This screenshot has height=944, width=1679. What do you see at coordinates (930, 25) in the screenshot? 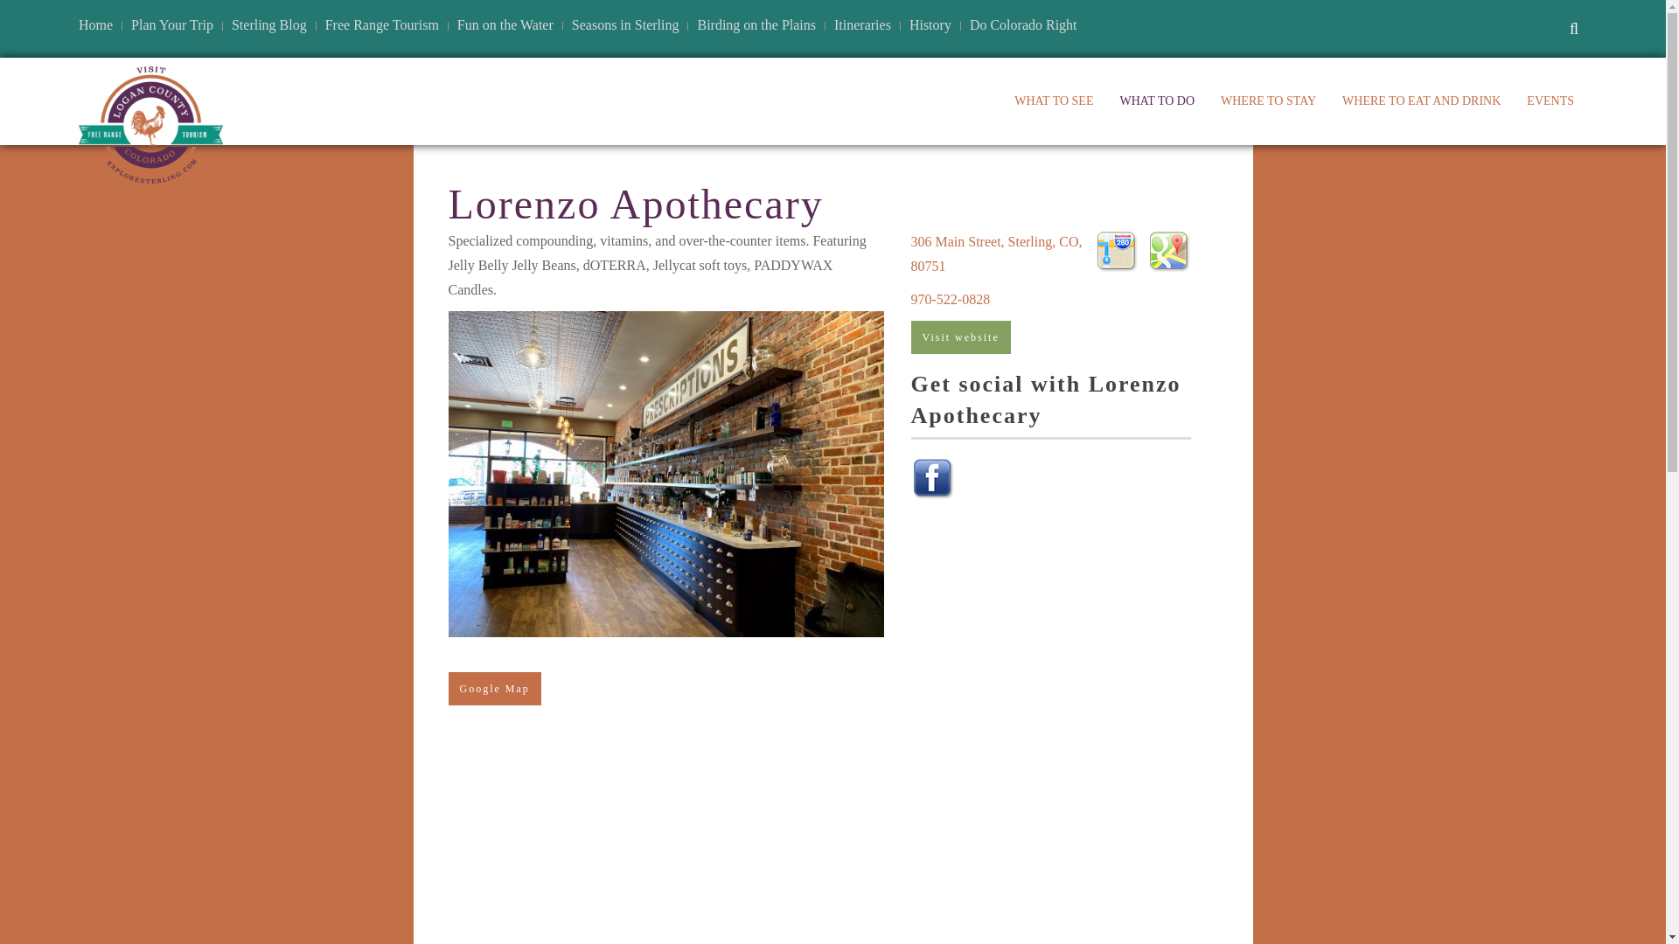
I see `History` at bounding box center [930, 25].